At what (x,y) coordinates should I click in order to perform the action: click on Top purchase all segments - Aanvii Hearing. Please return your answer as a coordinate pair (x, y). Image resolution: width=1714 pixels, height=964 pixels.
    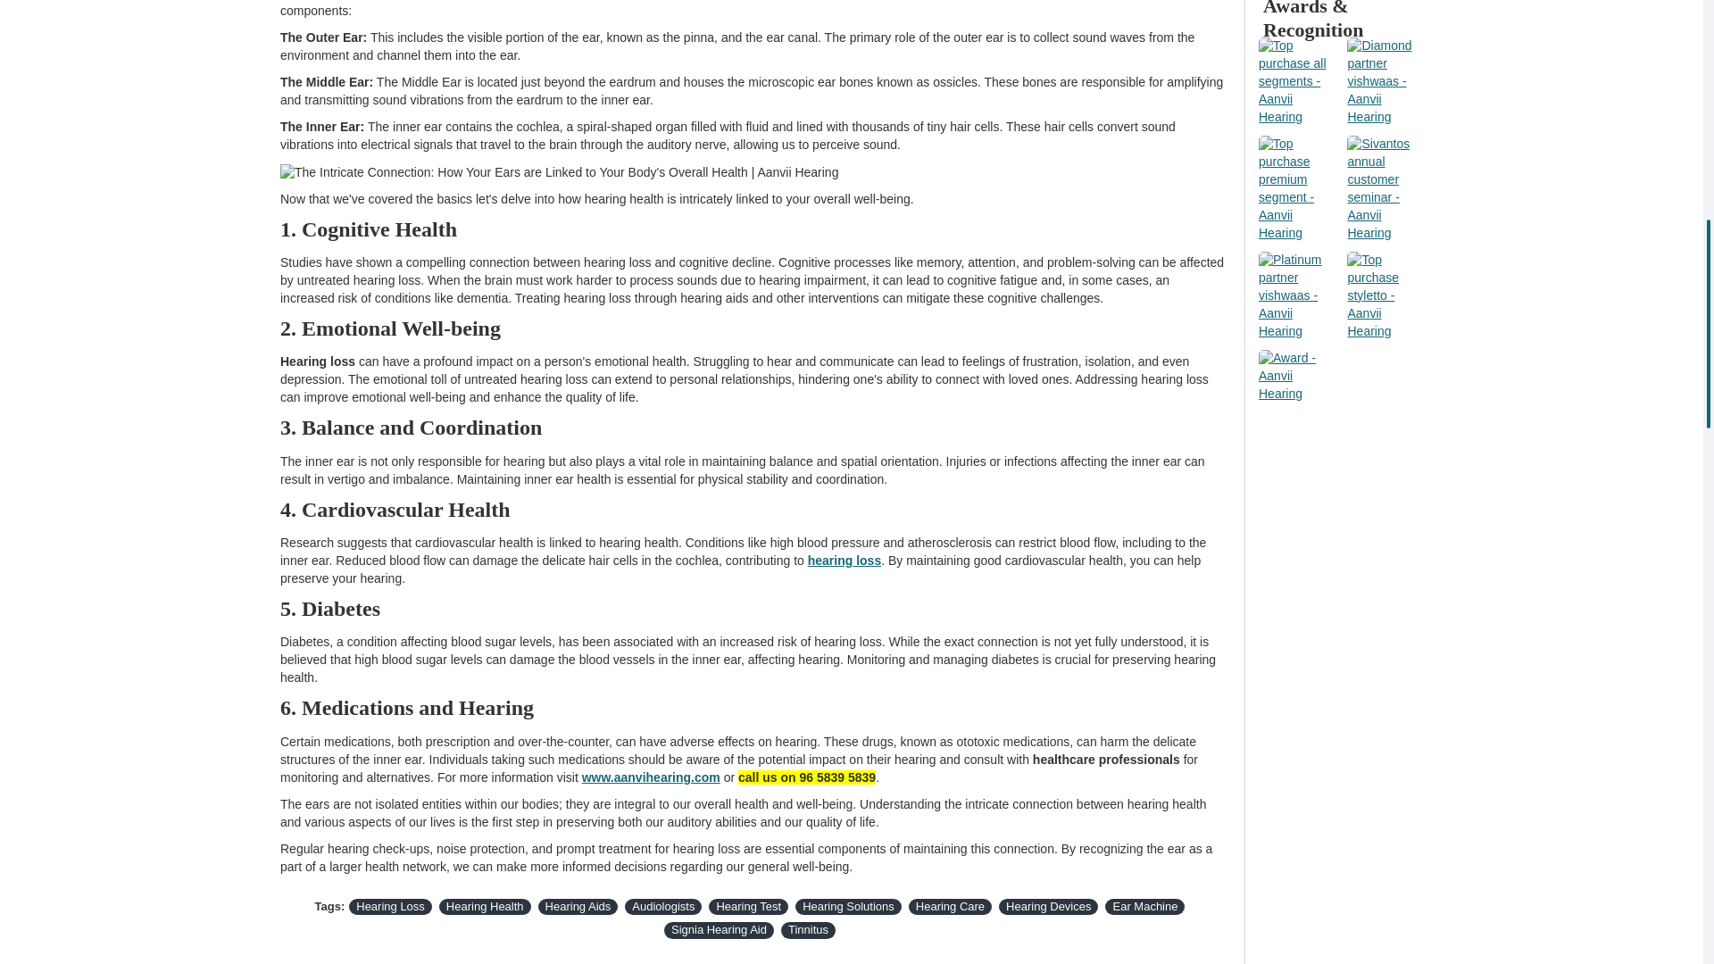
    Looking at the image, I should click on (1298, 82).